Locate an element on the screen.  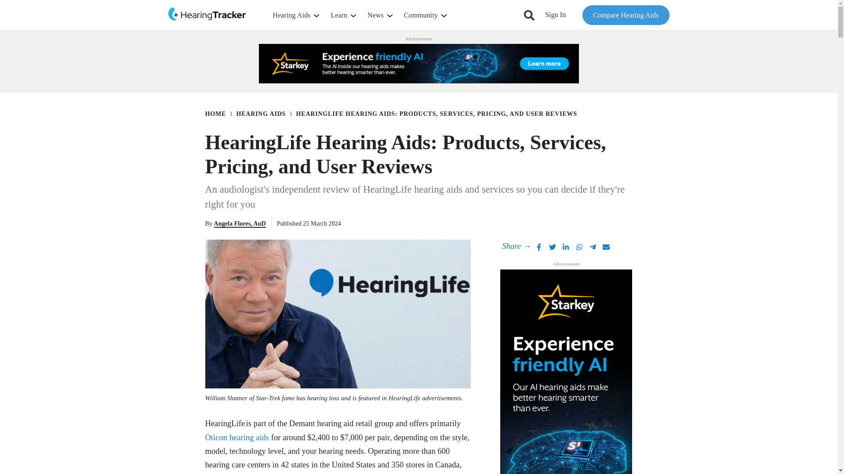
Starkey image is located at coordinates (418, 64).